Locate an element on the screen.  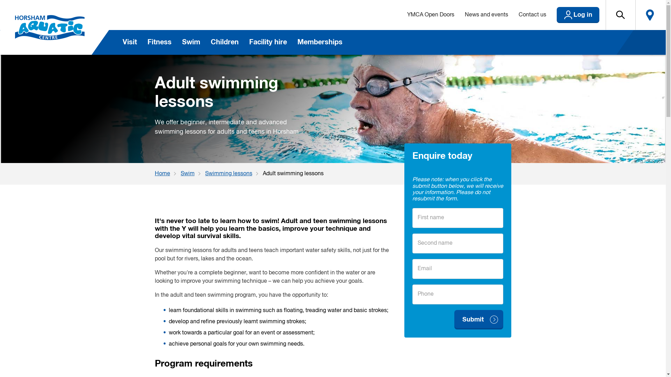
Visit is located at coordinates (130, 43).